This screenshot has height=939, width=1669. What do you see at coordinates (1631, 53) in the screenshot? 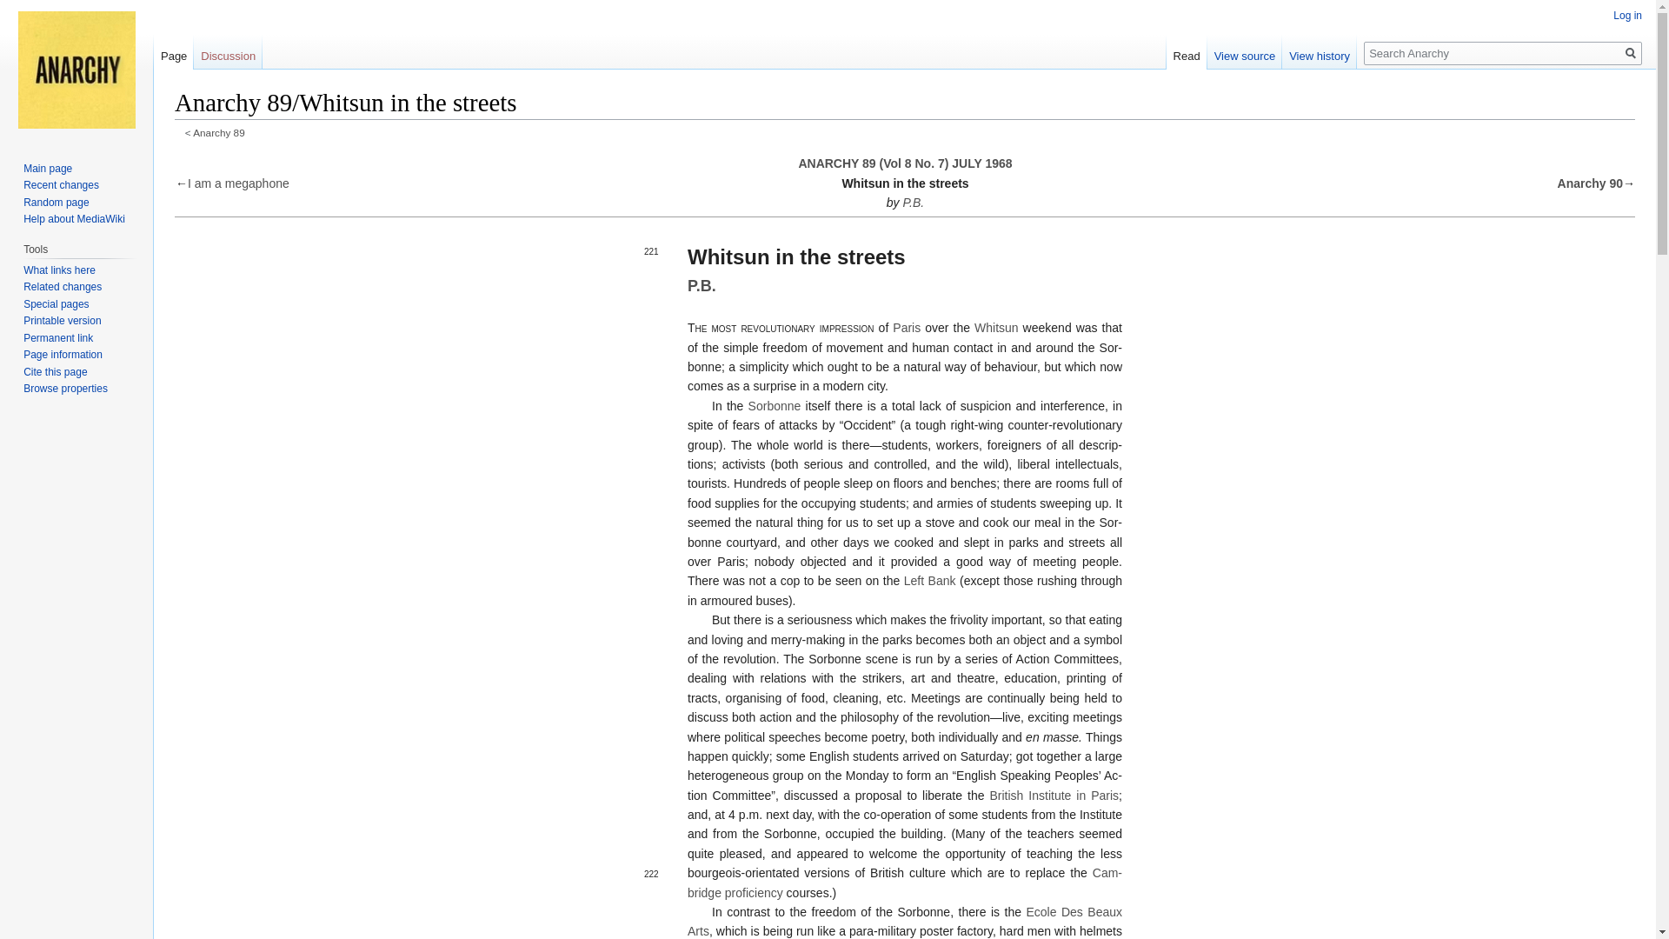
I see `Go` at bounding box center [1631, 53].